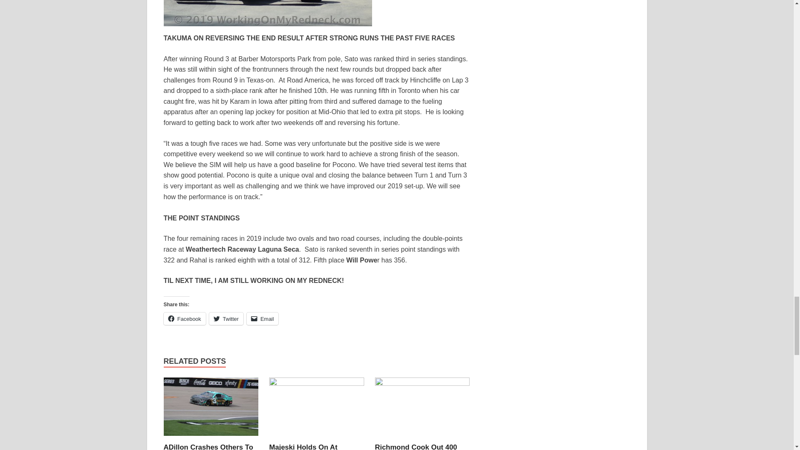 The image size is (800, 450). I want to click on Majeski Holds On At Richmond, so click(316, 410).